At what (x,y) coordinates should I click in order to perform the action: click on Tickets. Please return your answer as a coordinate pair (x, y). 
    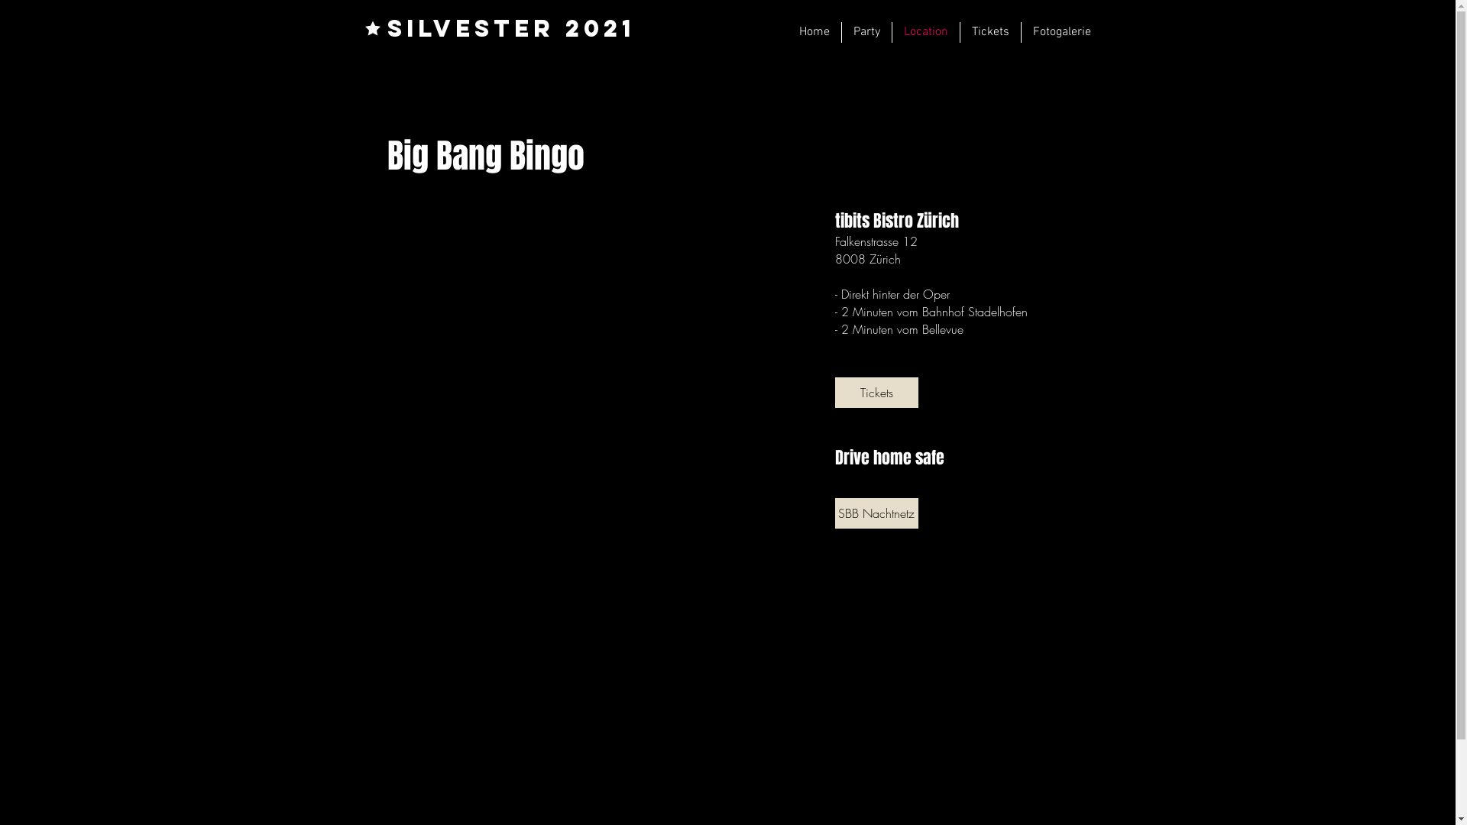
    Looking at the image, I should click on (990, 32).